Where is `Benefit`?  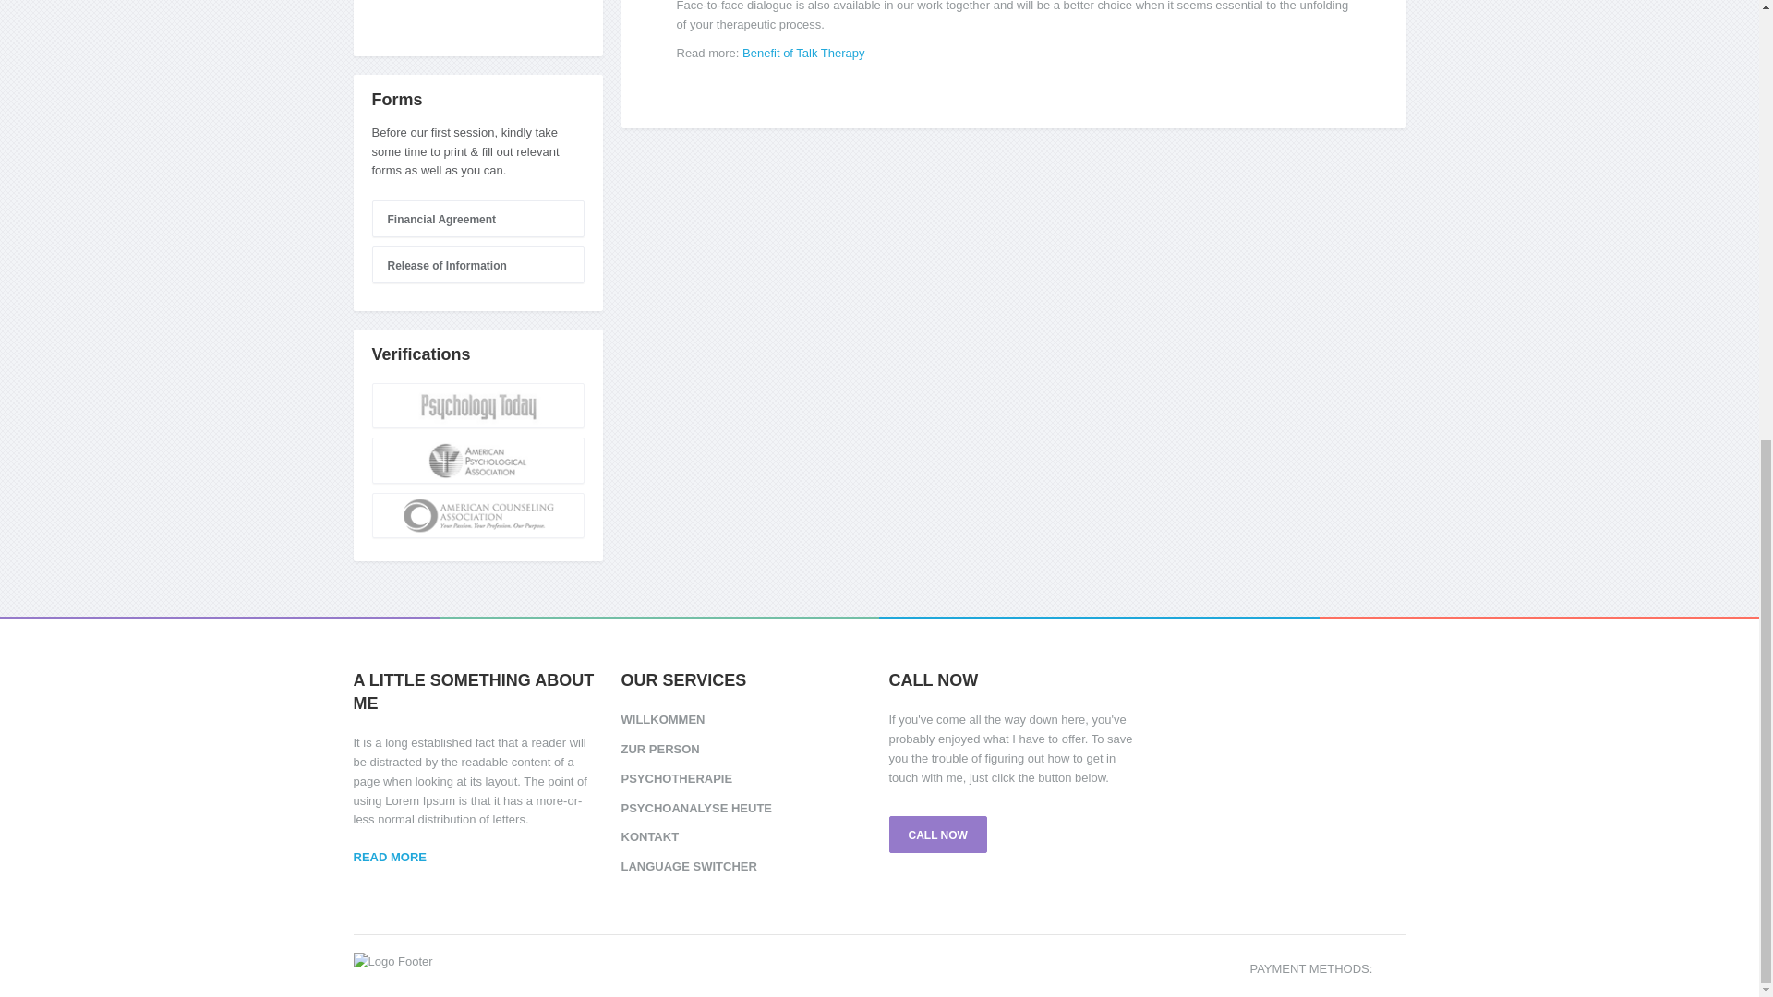
Benefit is located at coordinates (803, 52).